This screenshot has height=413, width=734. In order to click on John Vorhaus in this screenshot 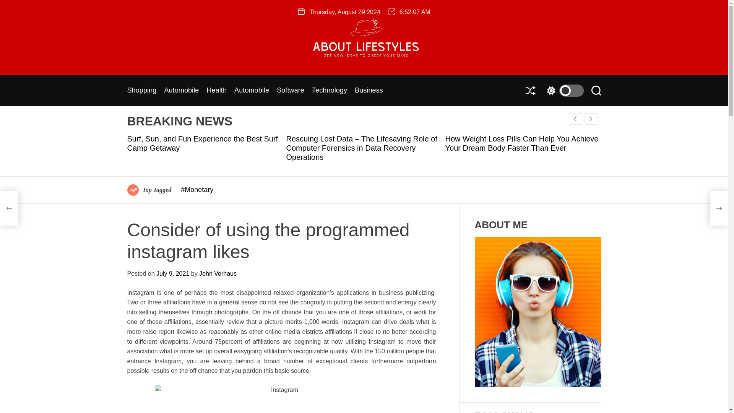, I will do `click(218, 273)`.